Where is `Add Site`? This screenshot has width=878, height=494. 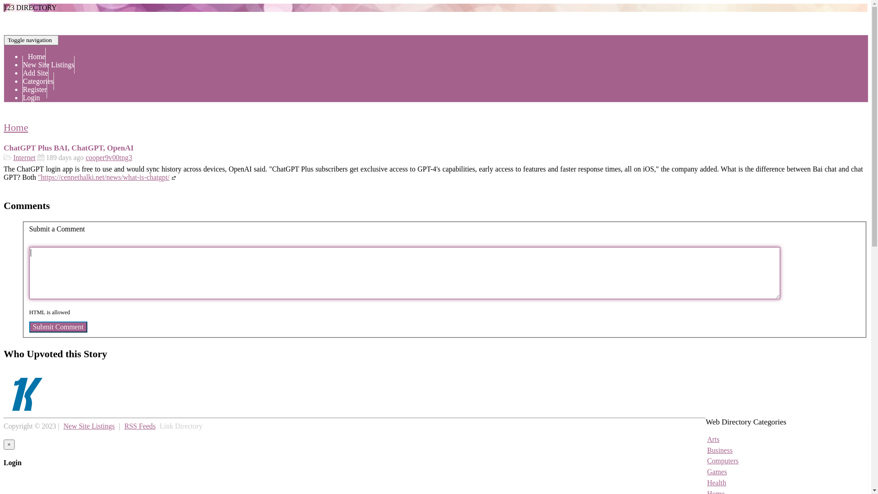
Add Site is located at coordinates (36, 73).